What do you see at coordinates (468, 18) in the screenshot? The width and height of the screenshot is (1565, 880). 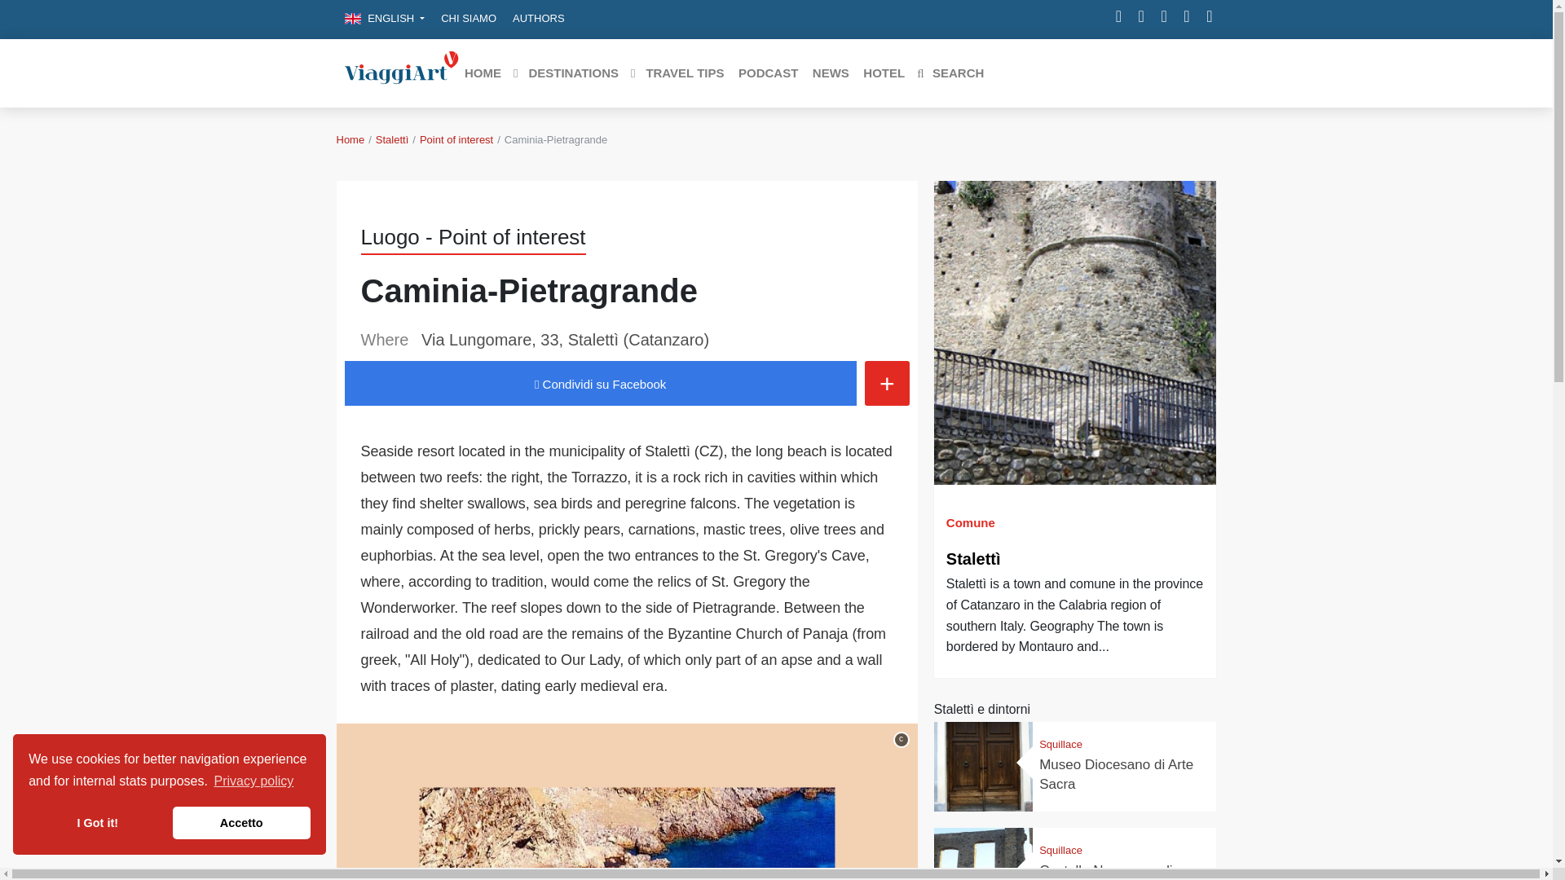 I see `Chi siamo` at bounding box center [468, 18].